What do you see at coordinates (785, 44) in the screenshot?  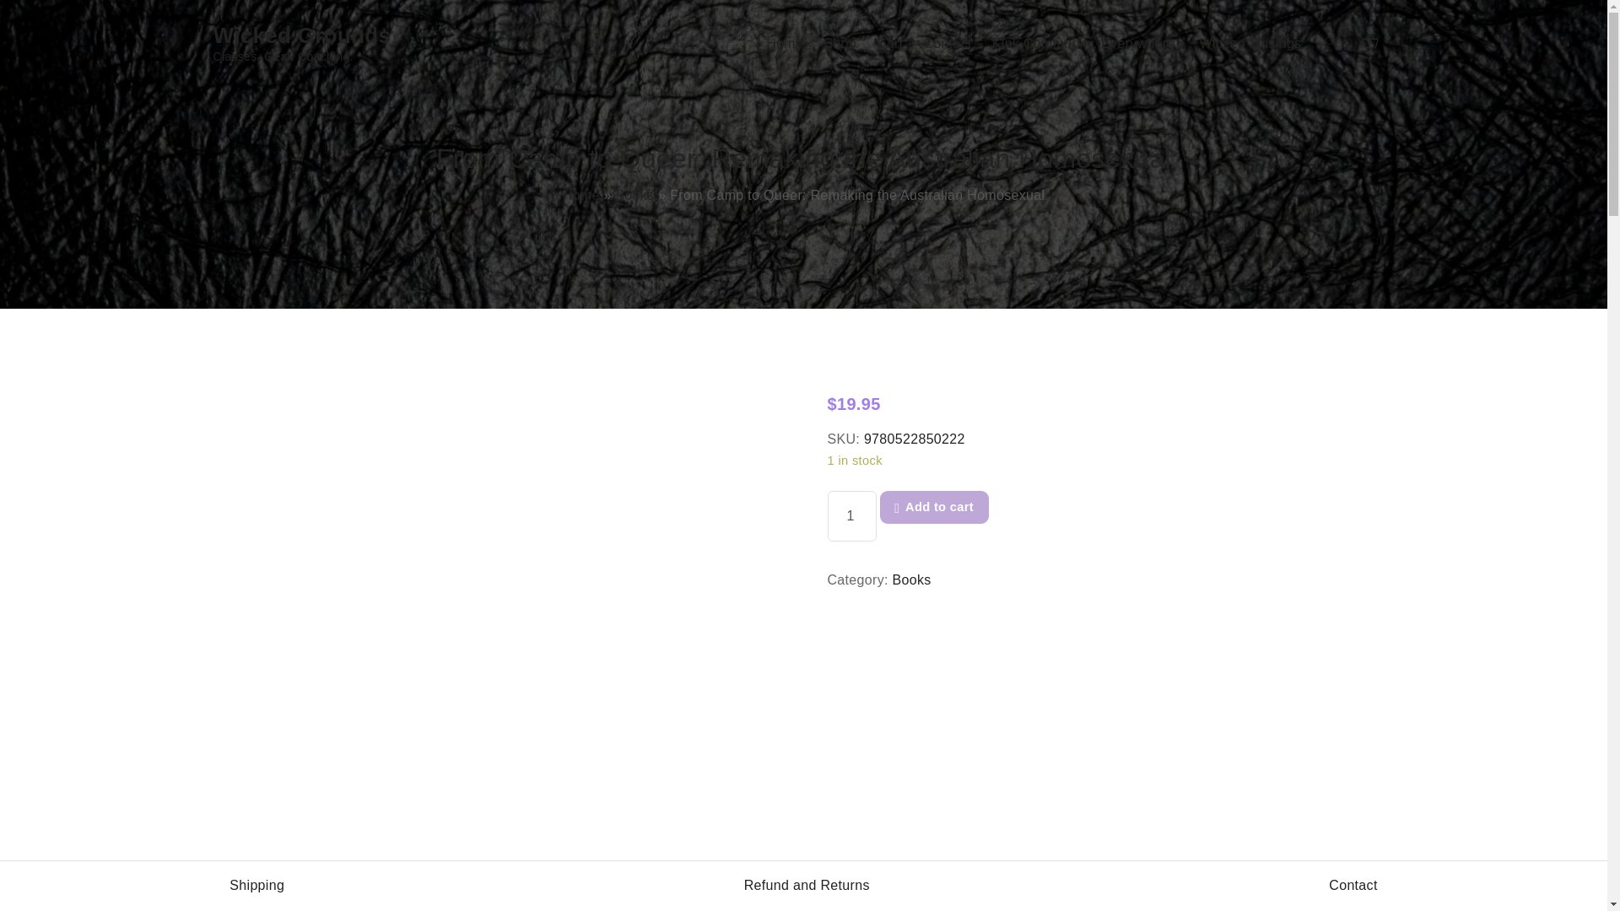 I see `Home` at bounding box center [785, 44].